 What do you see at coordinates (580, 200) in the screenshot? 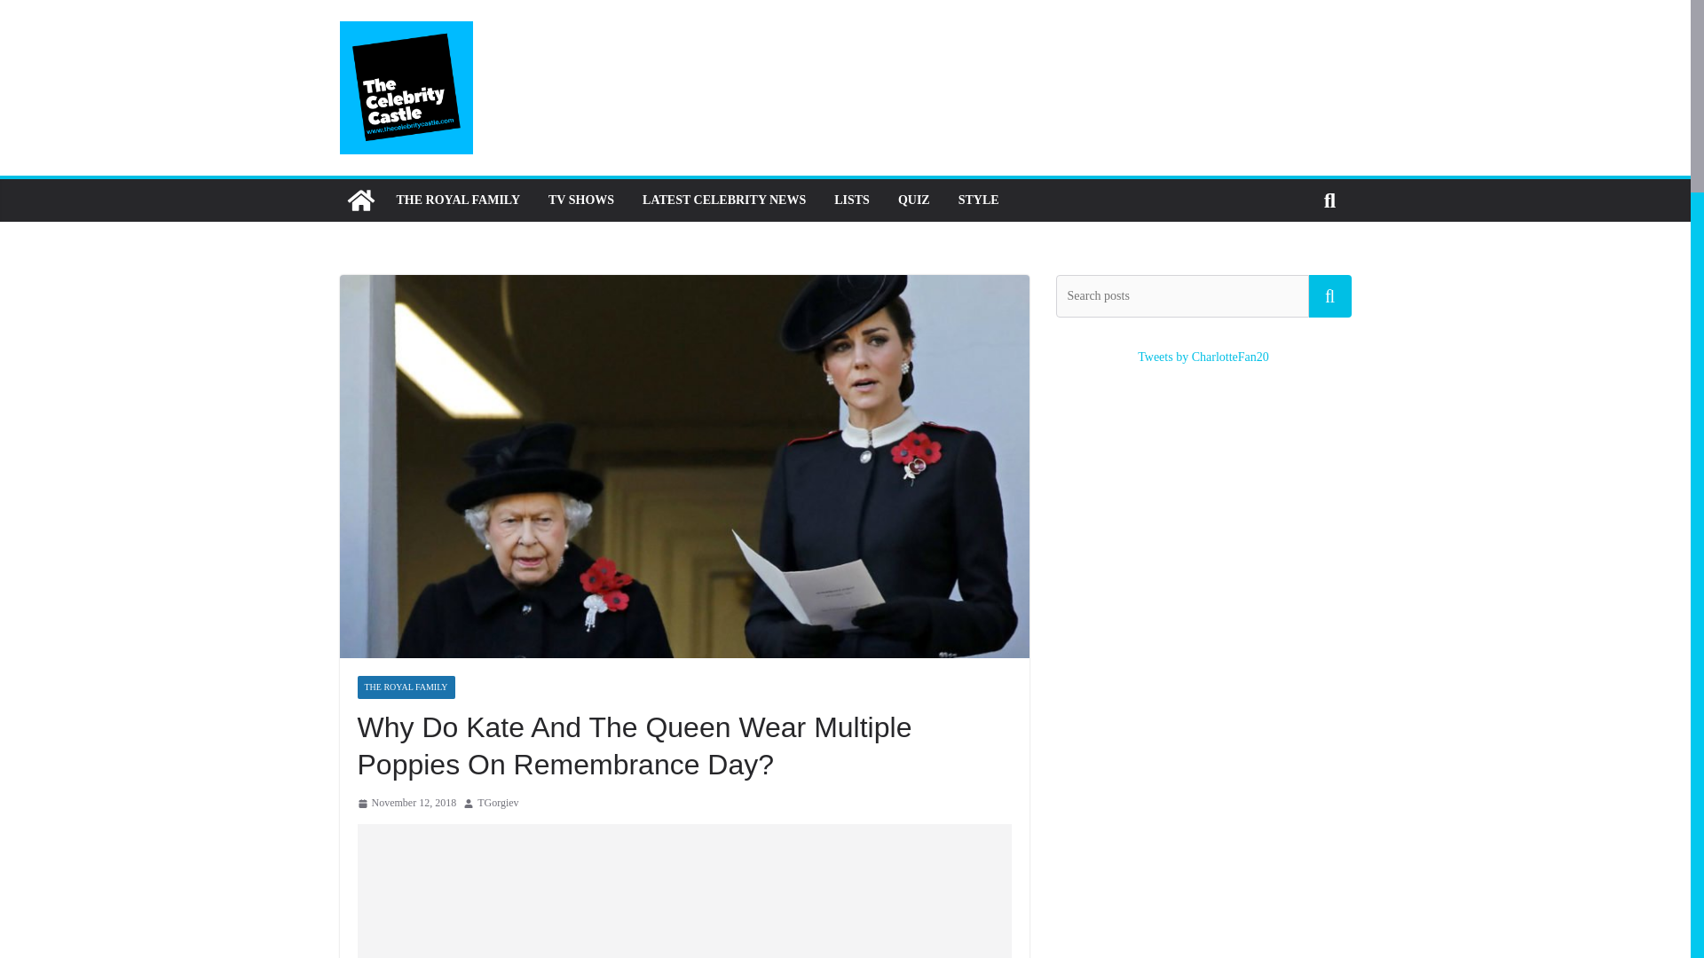
I see `TV SHOWS` at bounding box center [580, 200].